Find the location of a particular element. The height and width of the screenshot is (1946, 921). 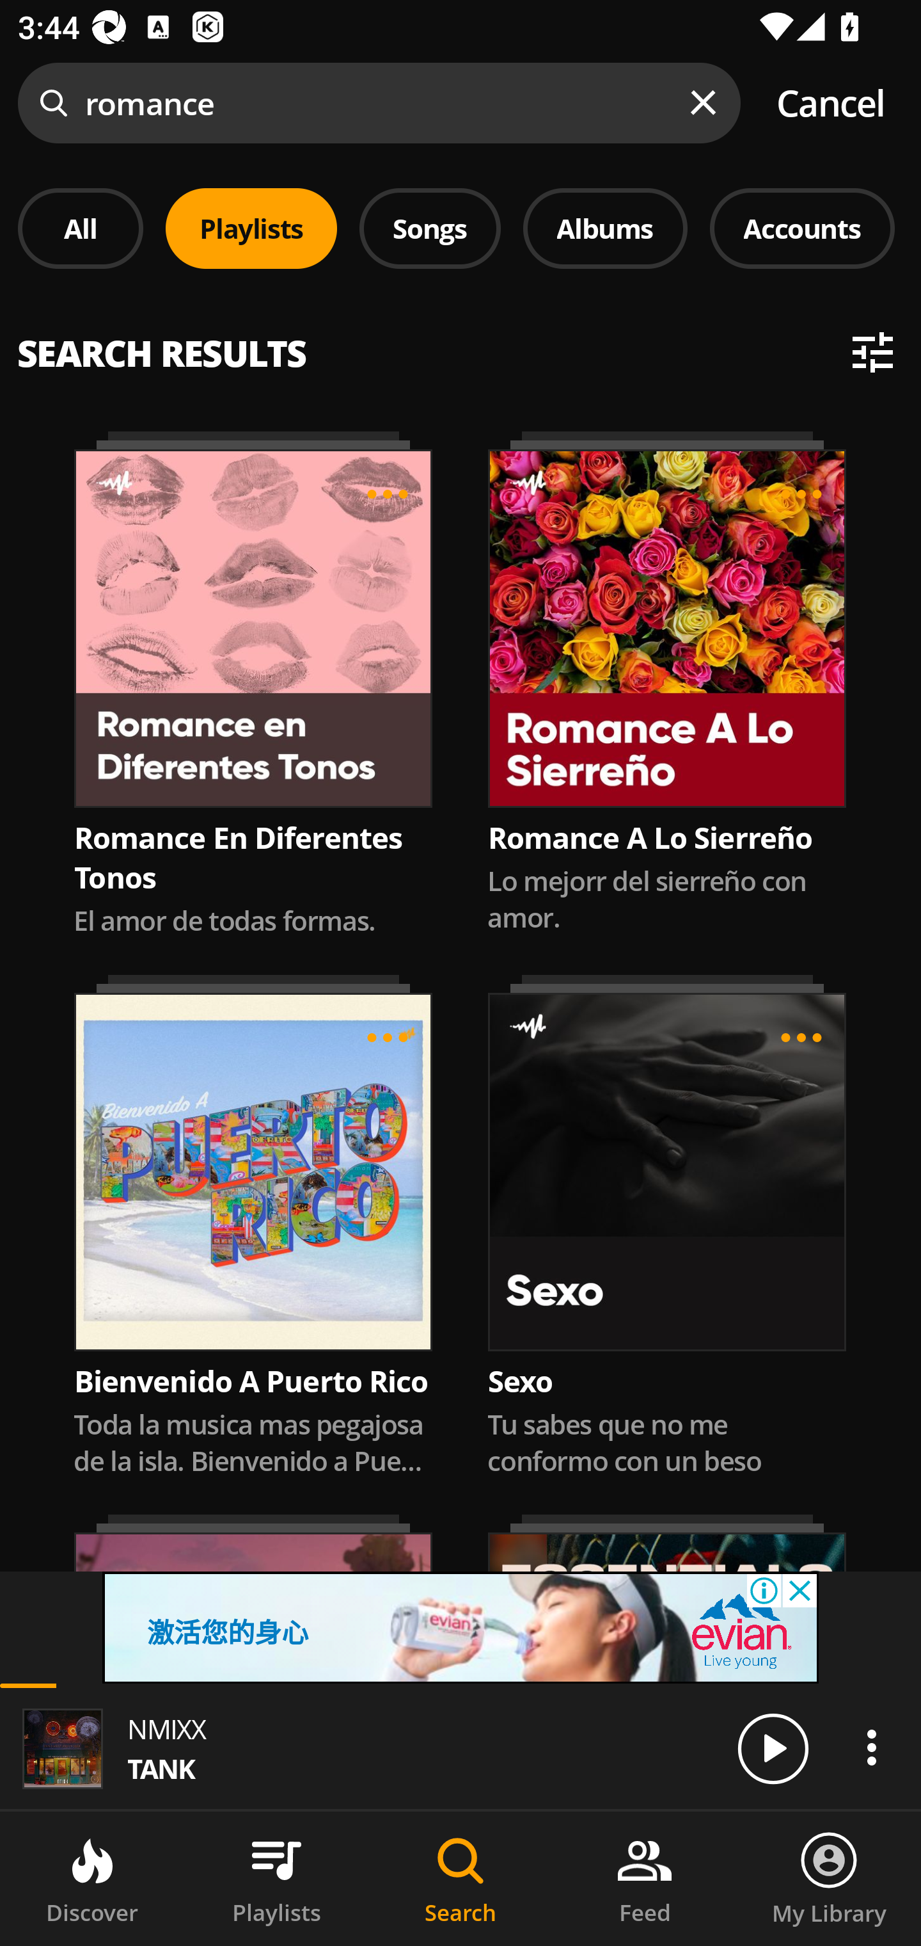

Songs is located at coordinates (430, 228).